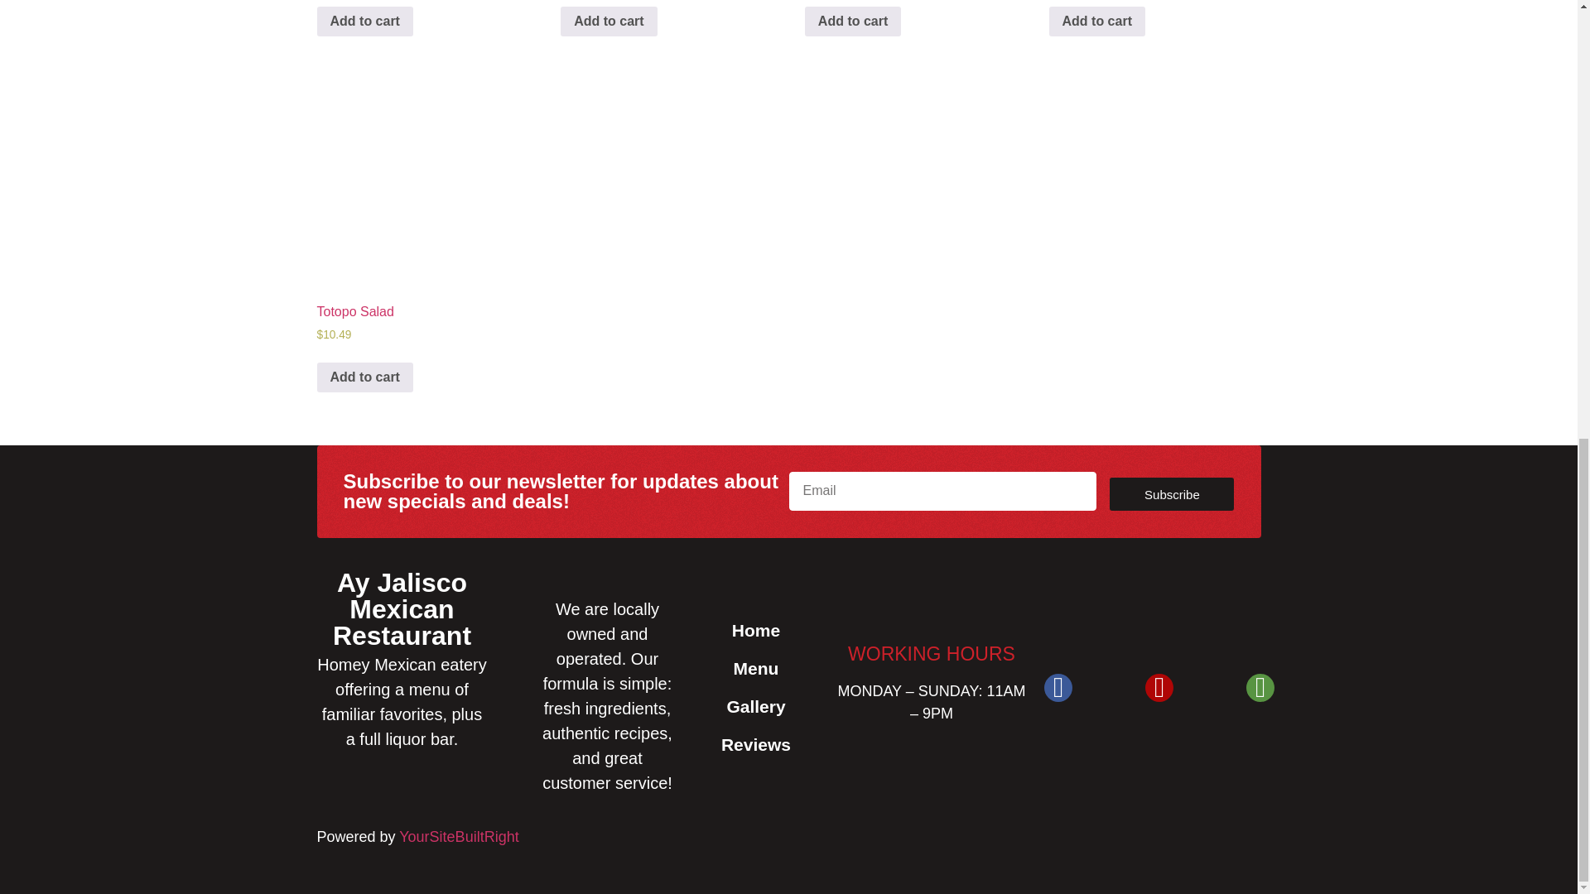 The height and width of the screenshot is (894, 1590). Describe the element at coordinates (1096, 22) in the screenshot. I see `Add to cart` at that location.